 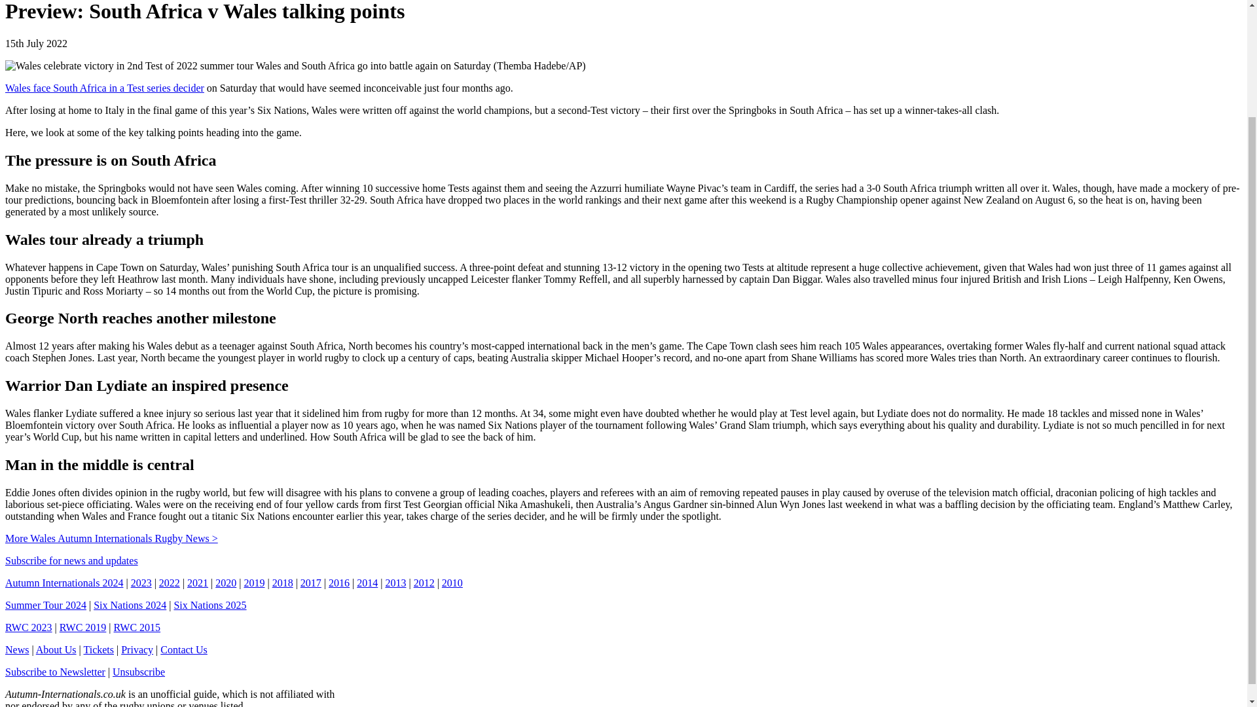 What do you see at coordinates (56, 649) in the screenshot?
I see `About Us` at bounding box center [56, 649].